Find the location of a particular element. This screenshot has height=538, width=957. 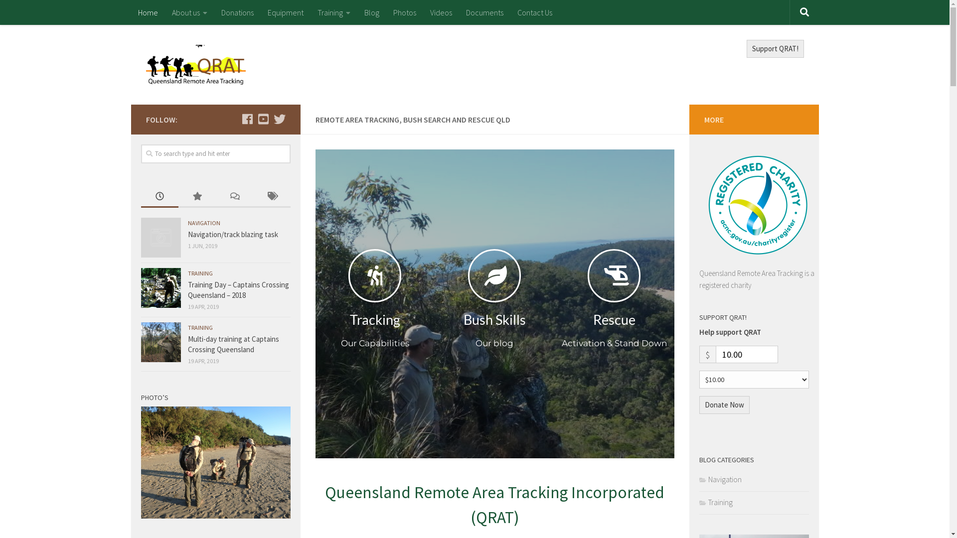

Navigation/track blazing task is located at coordinates (232, 234).